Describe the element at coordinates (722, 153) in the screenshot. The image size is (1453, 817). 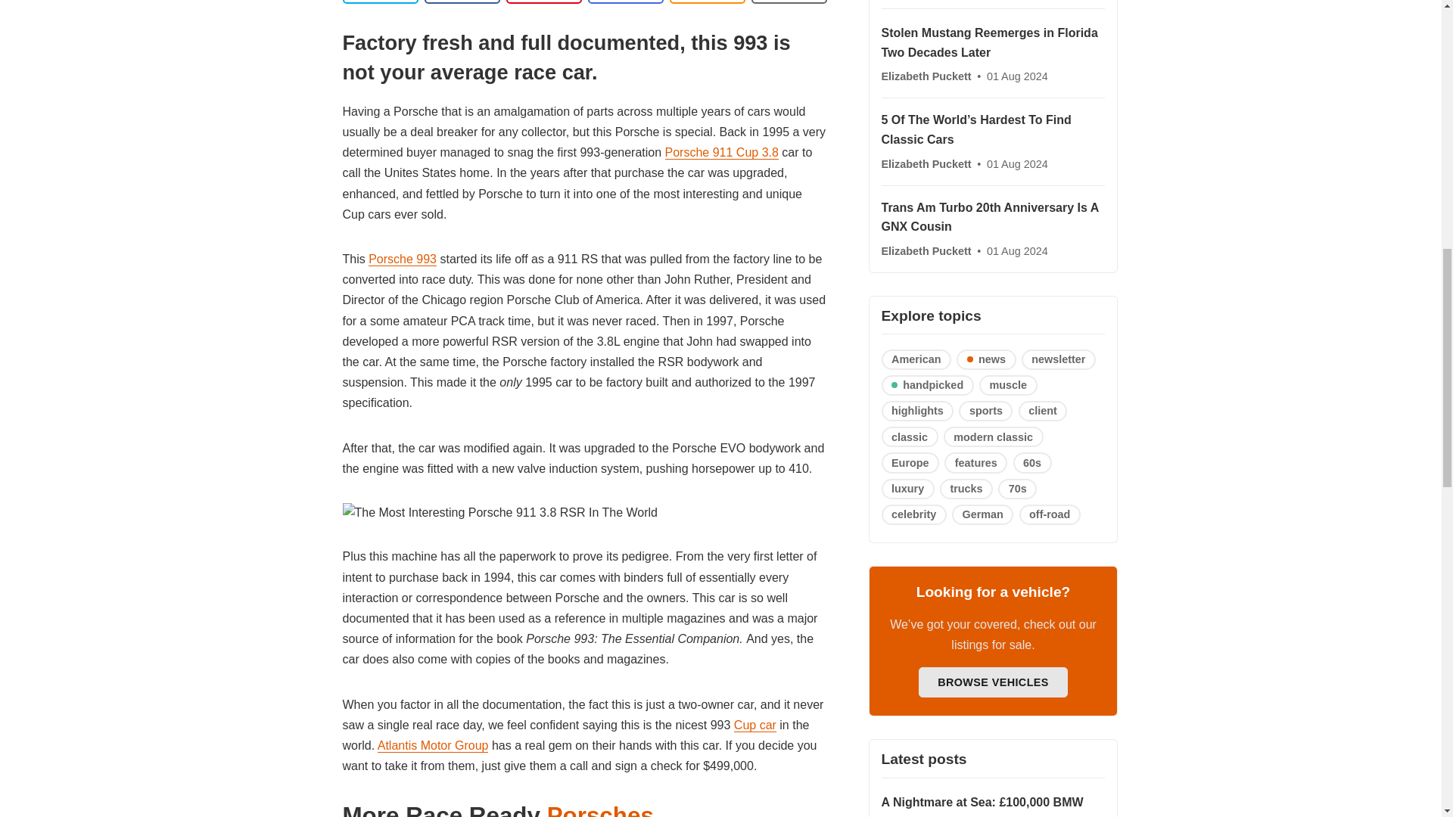
I see `Porsche 911 Cup 3.8` at that location.